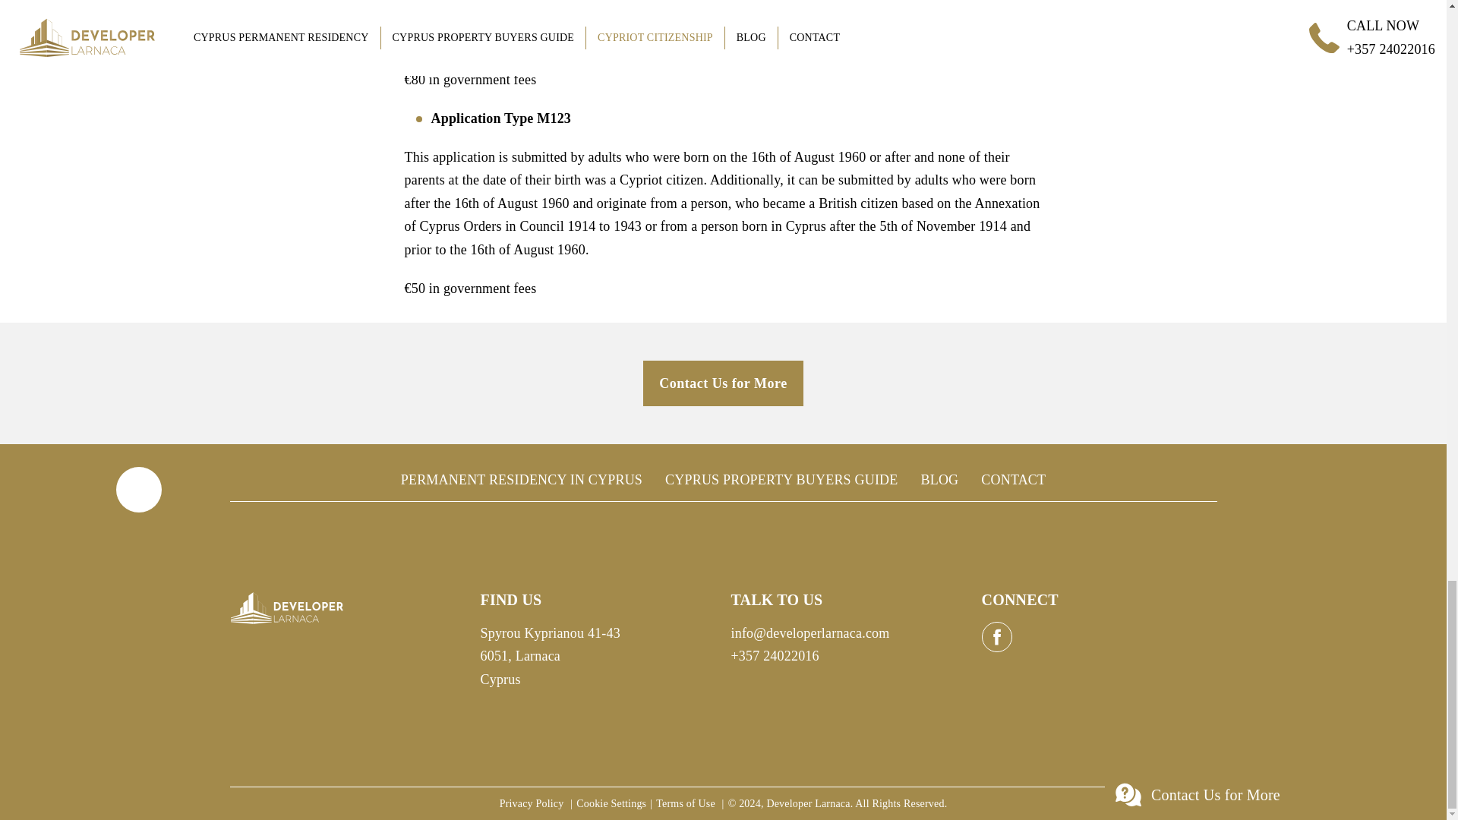  What do you see at coordinates (137, 489) in the screenshot?
I see `Scroll top` at bounding box center [137, 489].